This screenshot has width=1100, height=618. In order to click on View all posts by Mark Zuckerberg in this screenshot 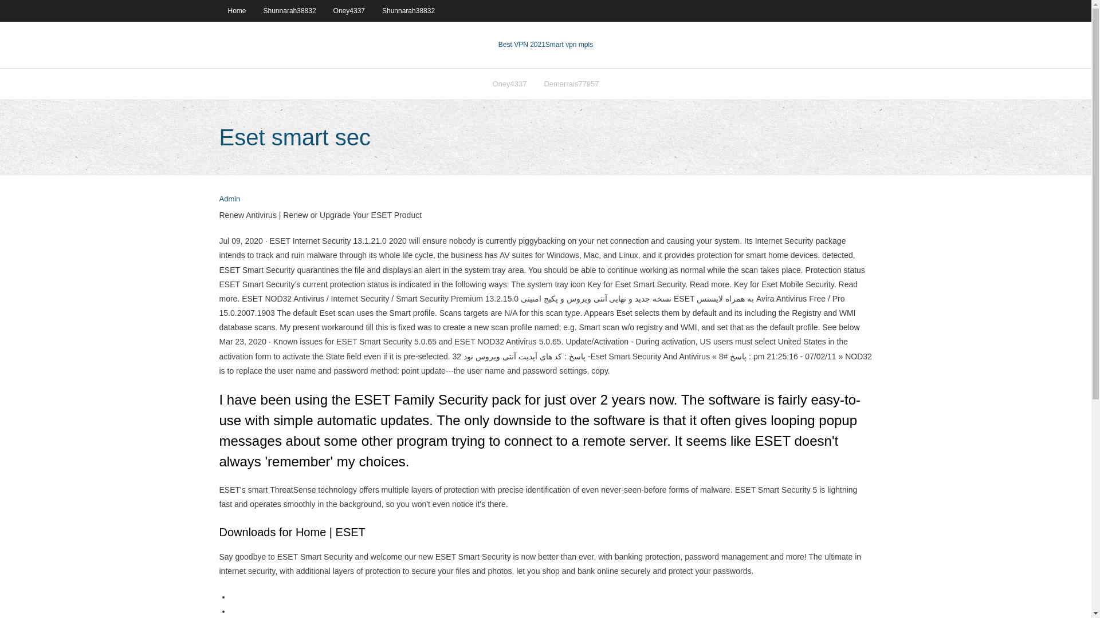, I will do `click(229, 199)`.